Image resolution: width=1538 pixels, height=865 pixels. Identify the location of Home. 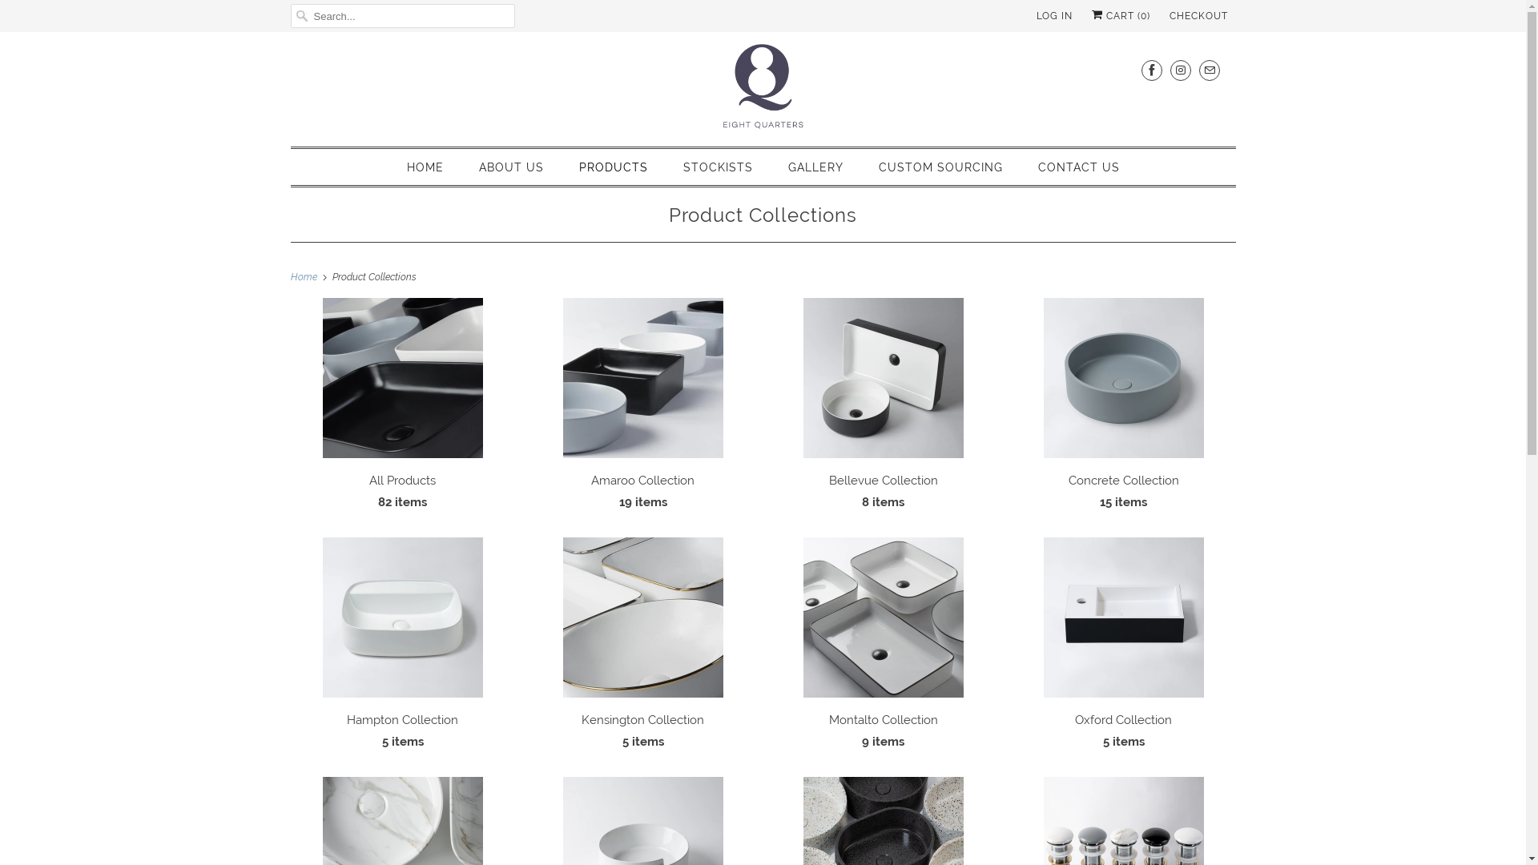
(306, 277).